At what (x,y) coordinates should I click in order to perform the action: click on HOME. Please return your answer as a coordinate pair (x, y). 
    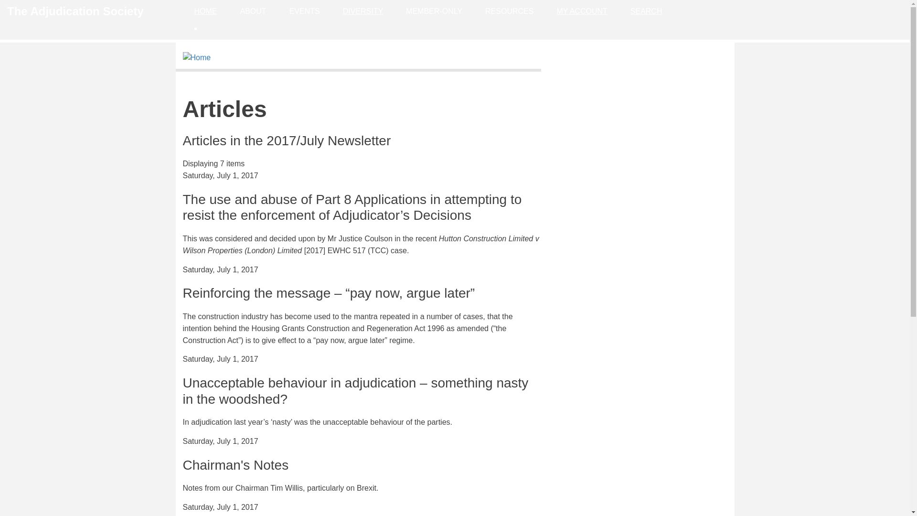
    Looking at the image, I should click on (205, 11).